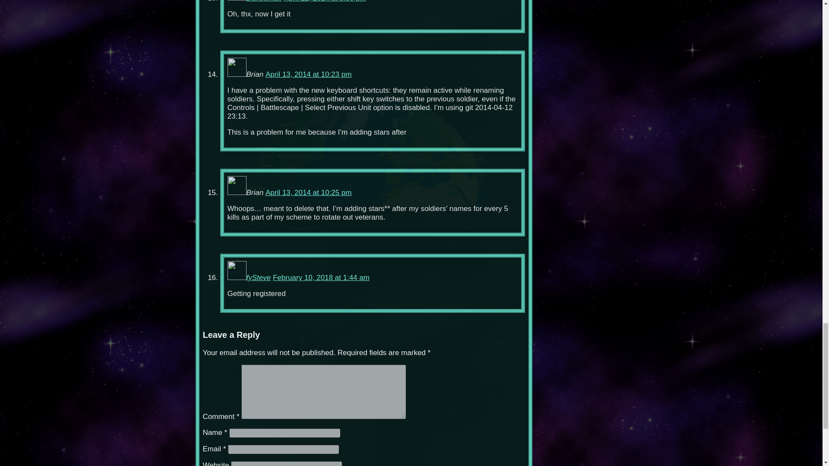  I want to click on April 13, 2014 at 10:25 pm, so click(308, 192).